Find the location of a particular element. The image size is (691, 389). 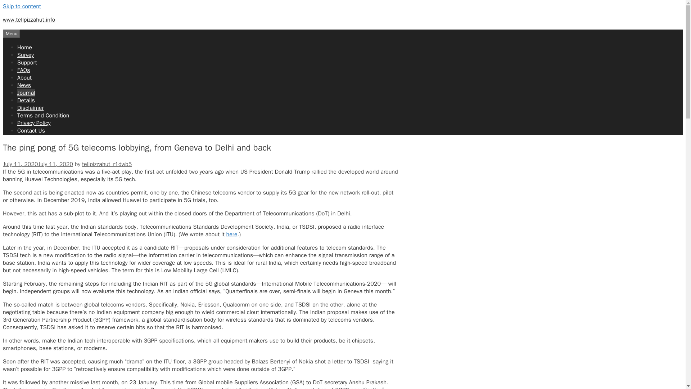

Menu is located at coordinates (11, 34).